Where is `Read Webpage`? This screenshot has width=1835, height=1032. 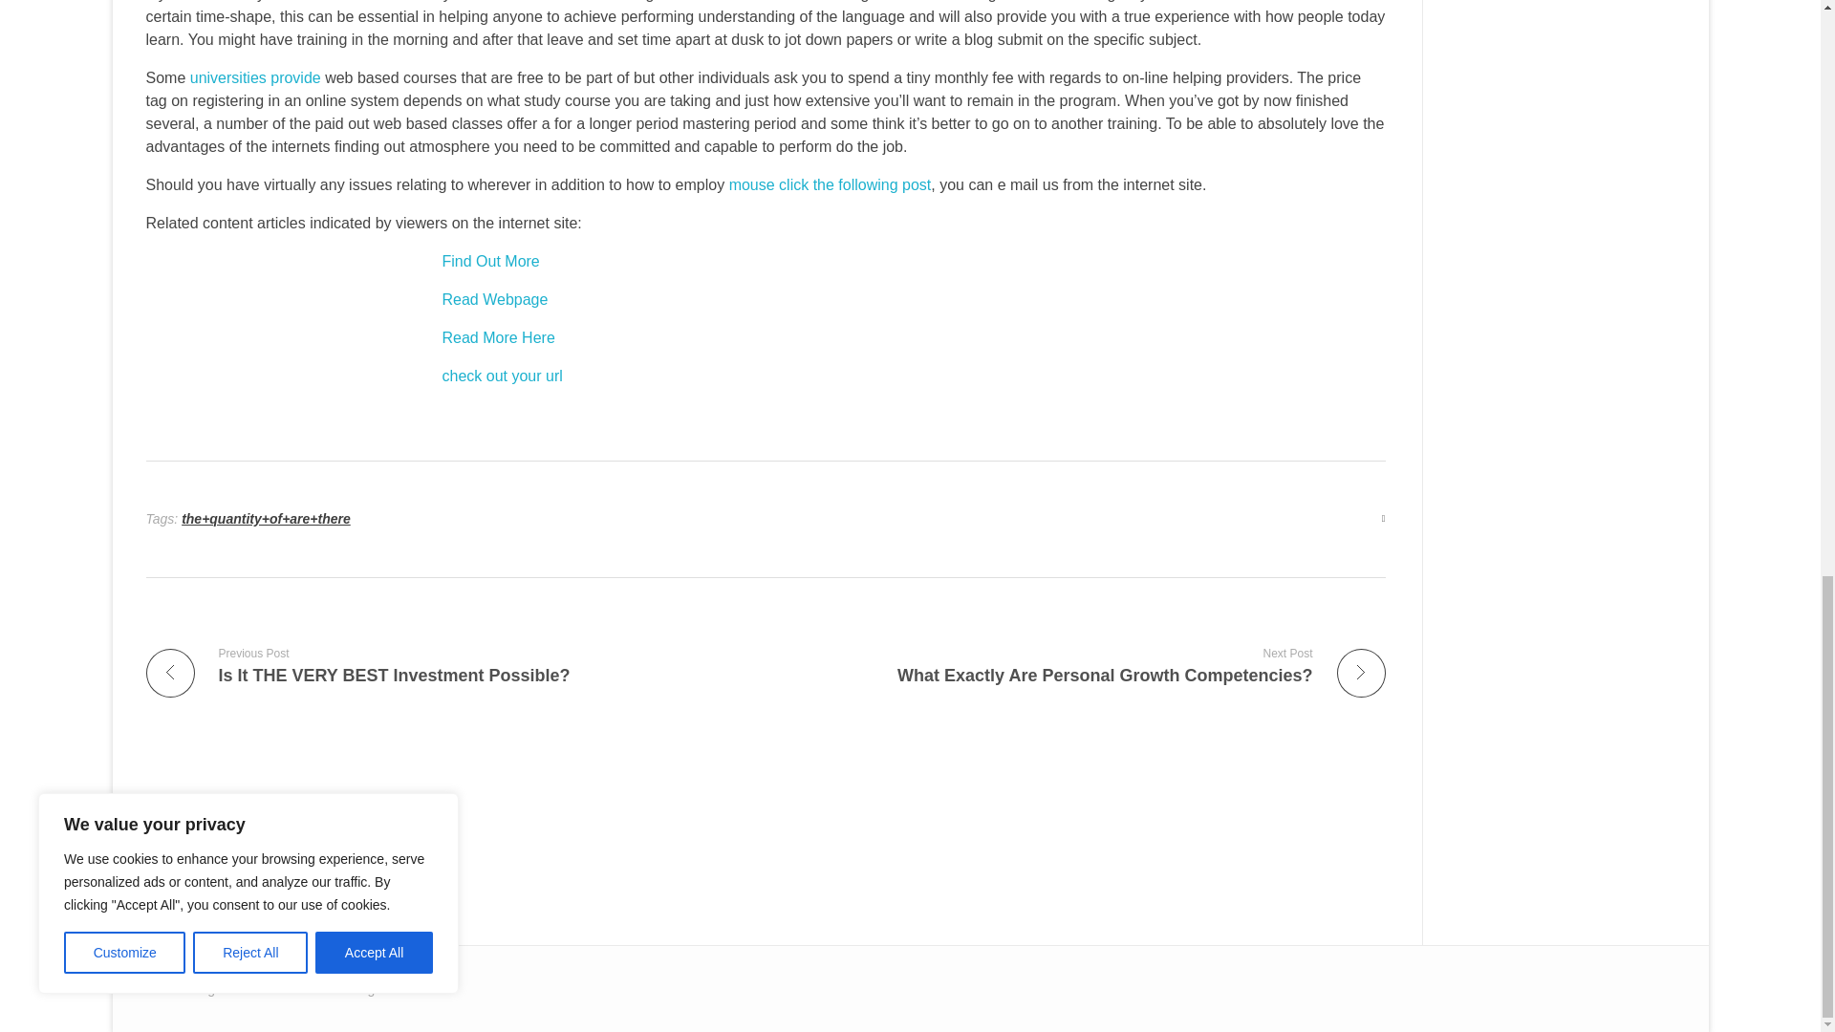 Read Webpage is located at coordinates (490, 260).